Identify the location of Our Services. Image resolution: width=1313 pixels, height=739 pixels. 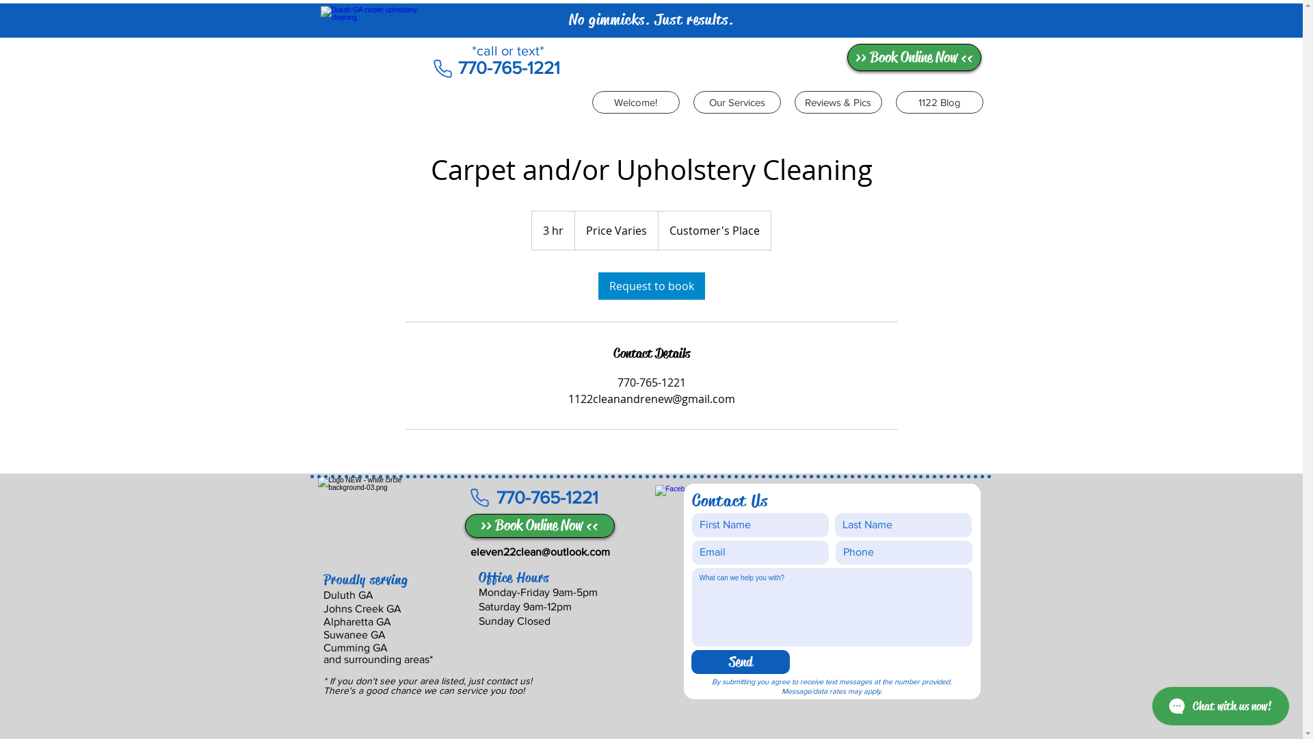
(737, 103).